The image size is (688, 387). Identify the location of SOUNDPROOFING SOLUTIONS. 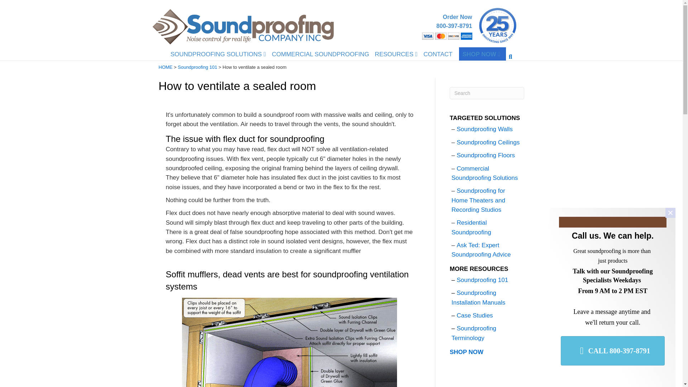
(445, 26).